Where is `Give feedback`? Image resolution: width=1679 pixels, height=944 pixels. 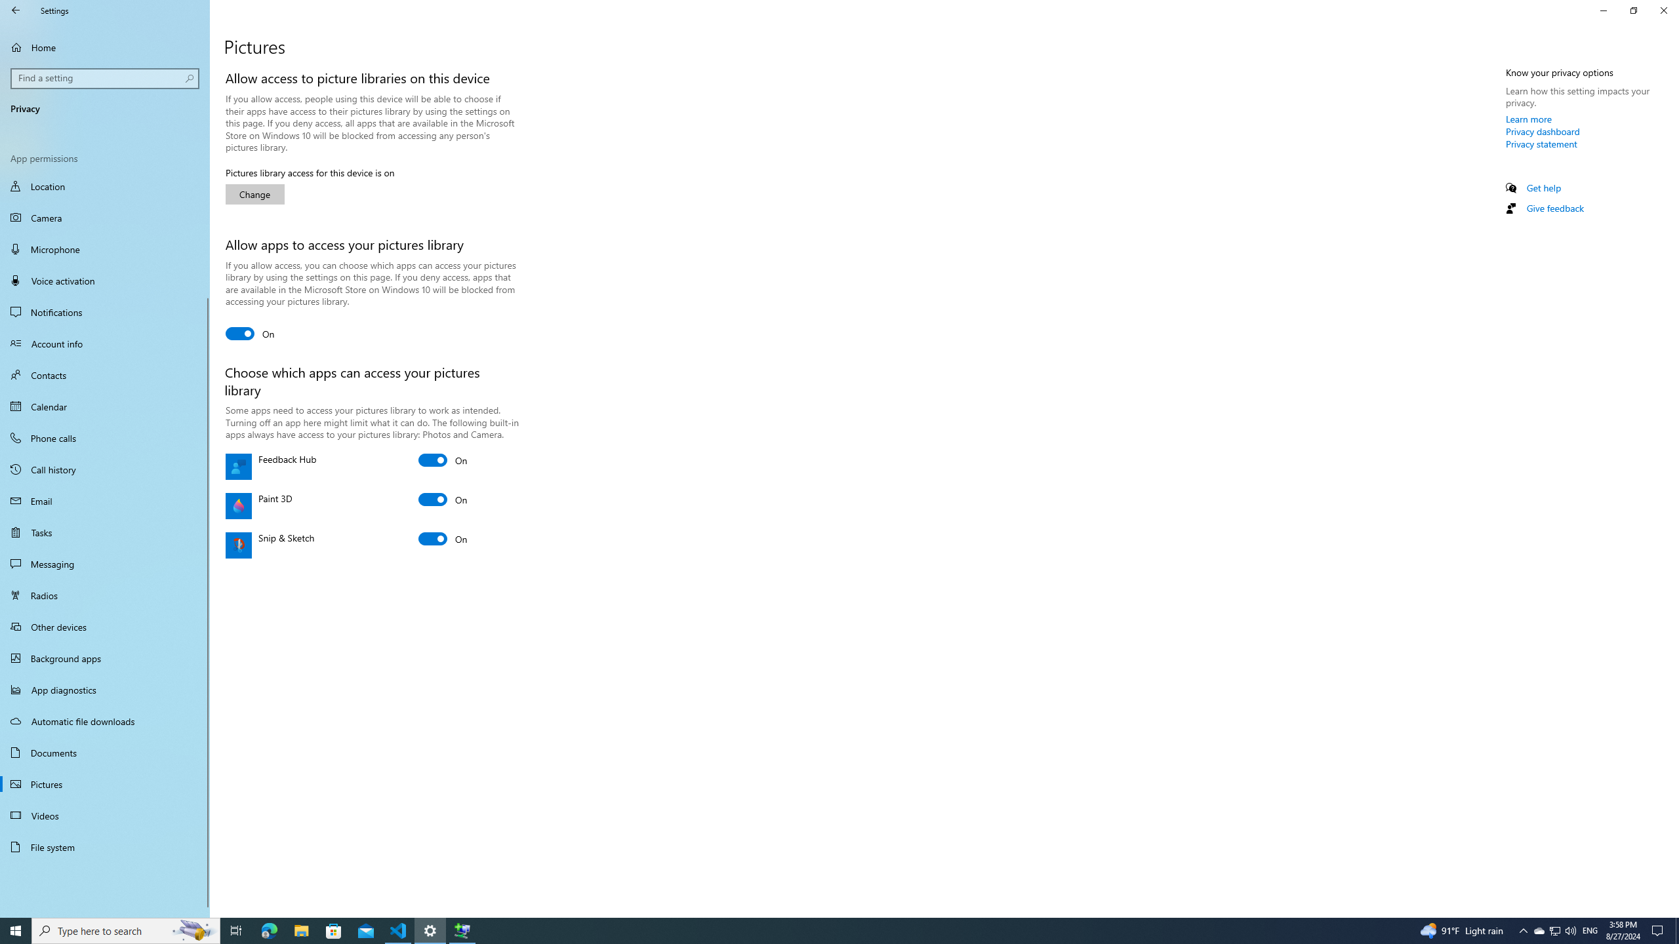 Give feedback is located at coordinates (1554, 208).